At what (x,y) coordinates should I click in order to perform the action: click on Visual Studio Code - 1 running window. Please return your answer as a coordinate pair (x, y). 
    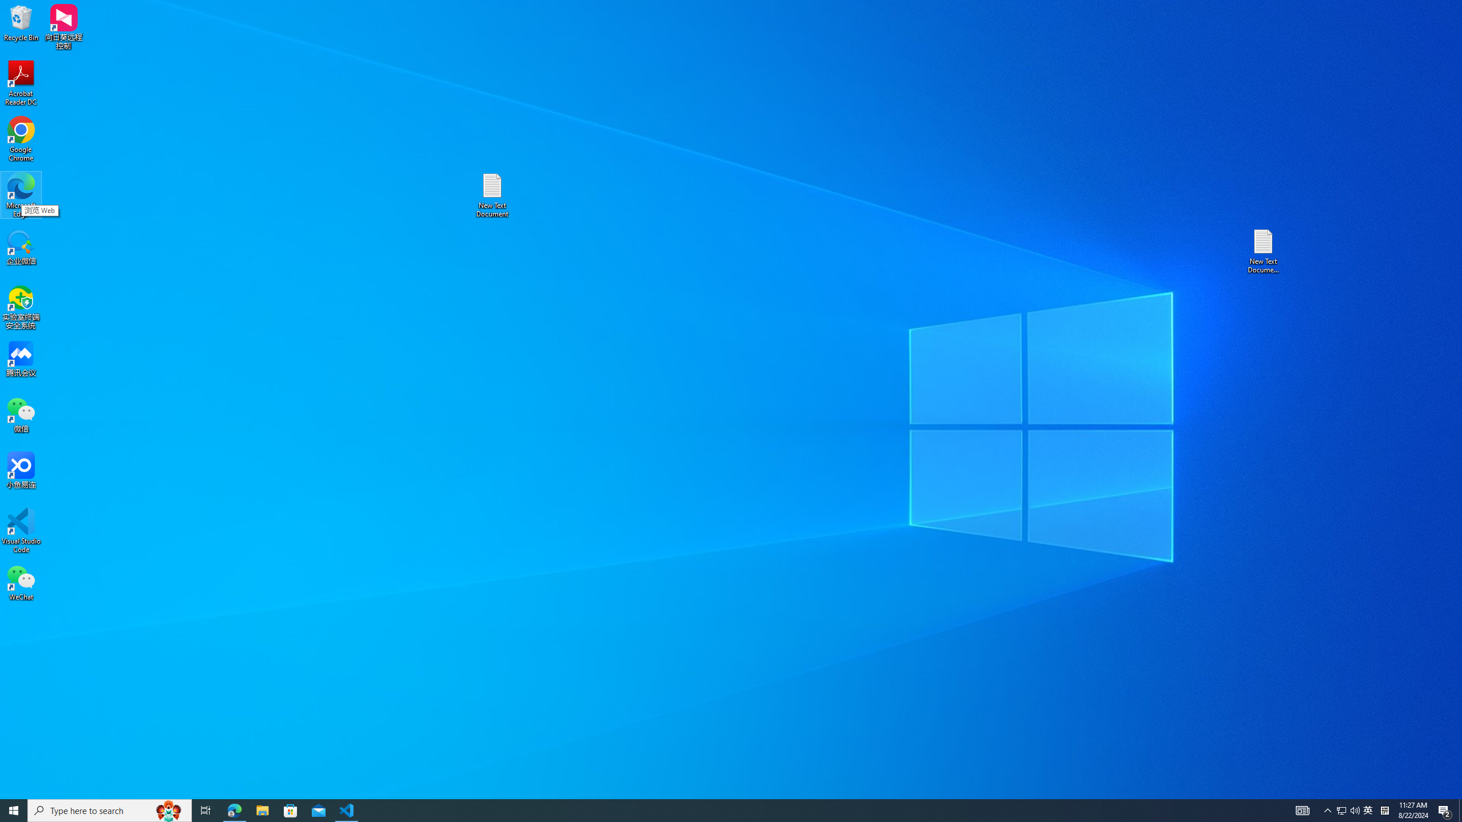
    Looking at the image, I should click on (347, 811).